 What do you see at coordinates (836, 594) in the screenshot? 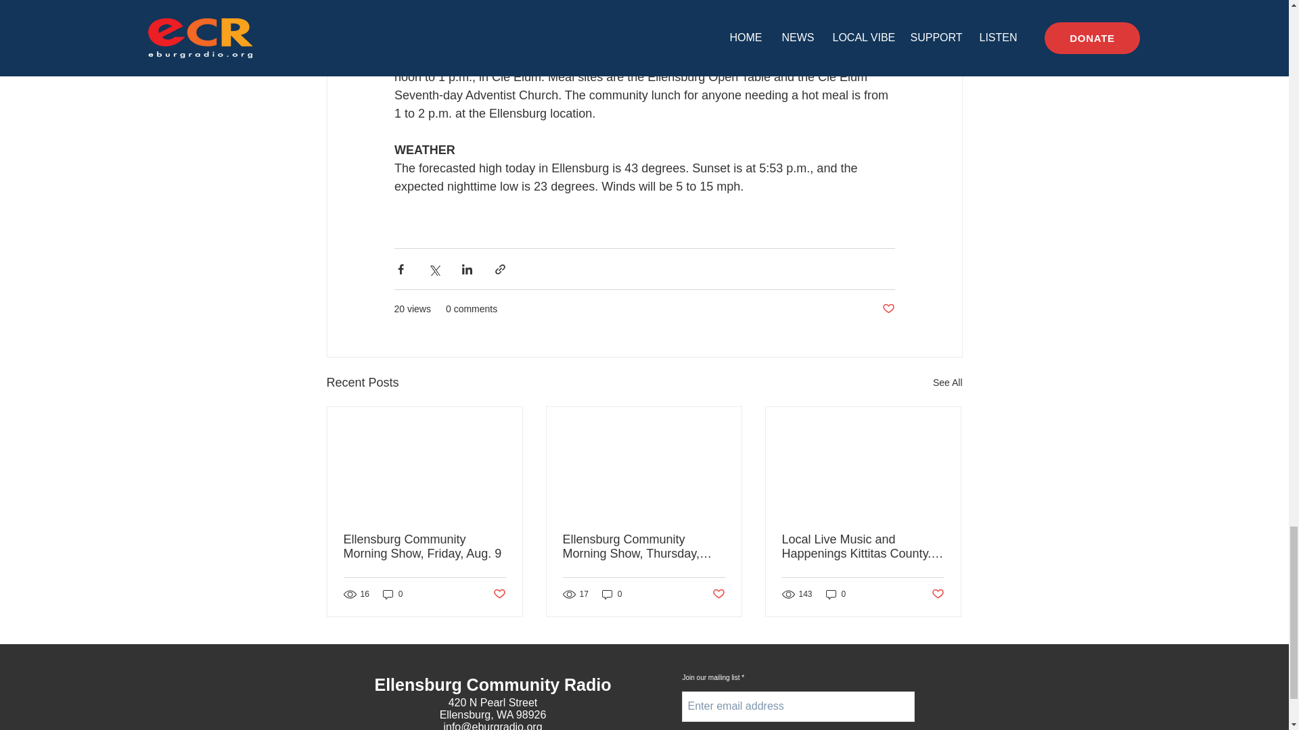
I see `0` at bounding box center [836, 594].